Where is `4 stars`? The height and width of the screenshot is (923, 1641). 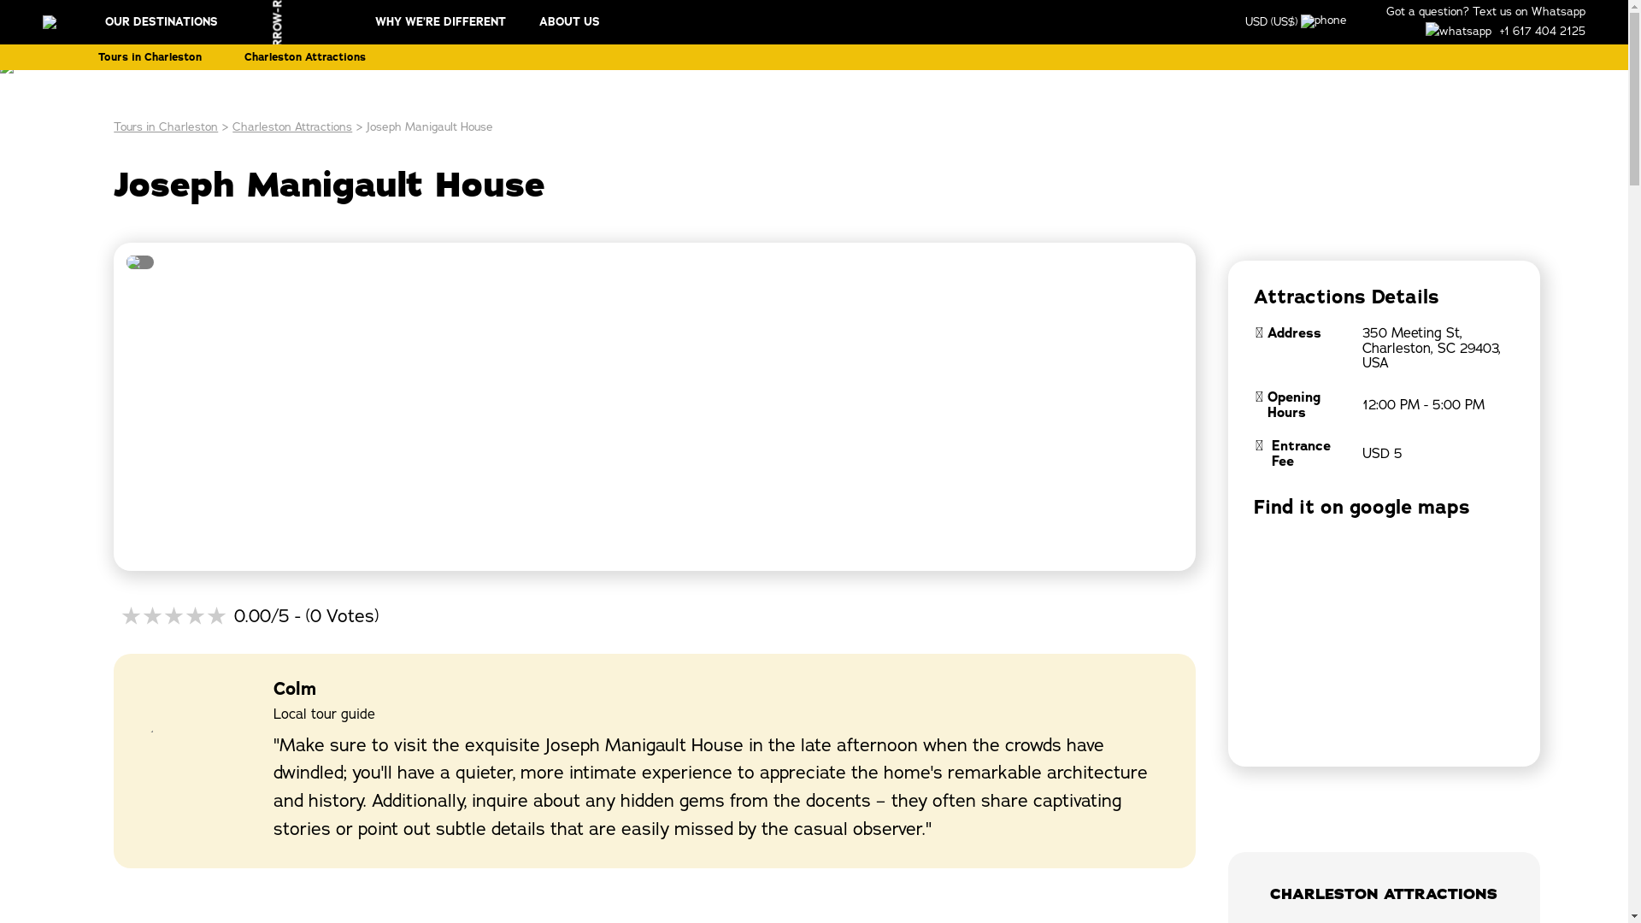 4 stars is located at coordinates (195, 617).